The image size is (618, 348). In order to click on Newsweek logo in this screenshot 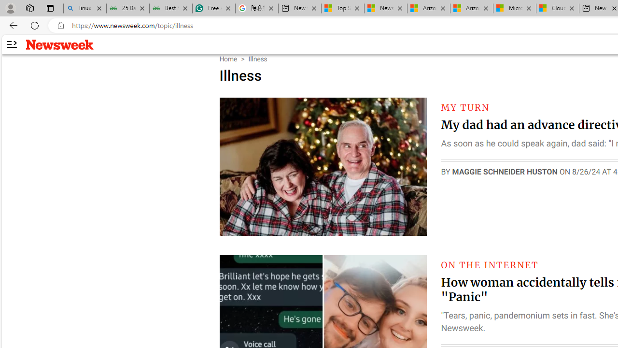, I will do `click(60, 44)`.